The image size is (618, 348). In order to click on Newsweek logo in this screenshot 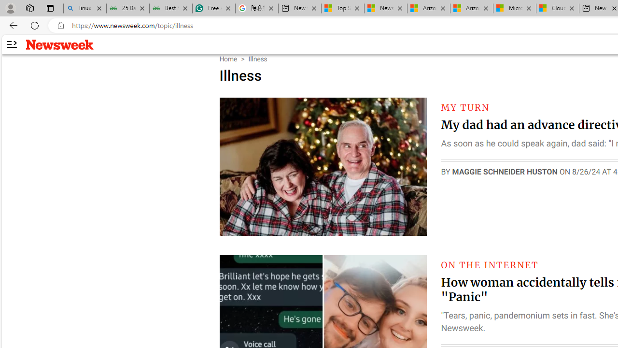, I will do `click(60, 44)`.